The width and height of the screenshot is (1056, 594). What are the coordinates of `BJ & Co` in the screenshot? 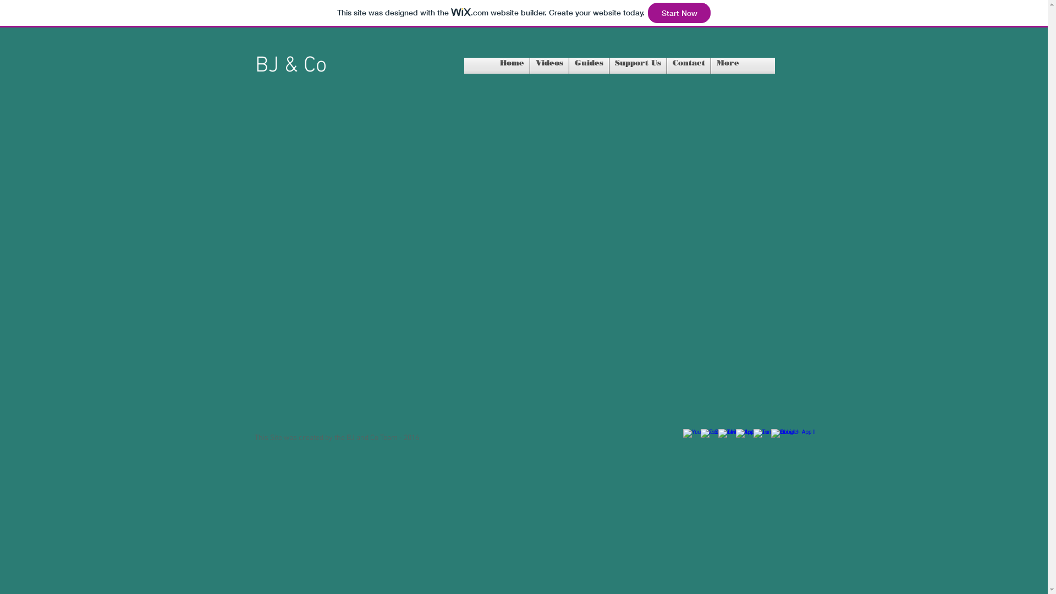 It's located at (291, 66).